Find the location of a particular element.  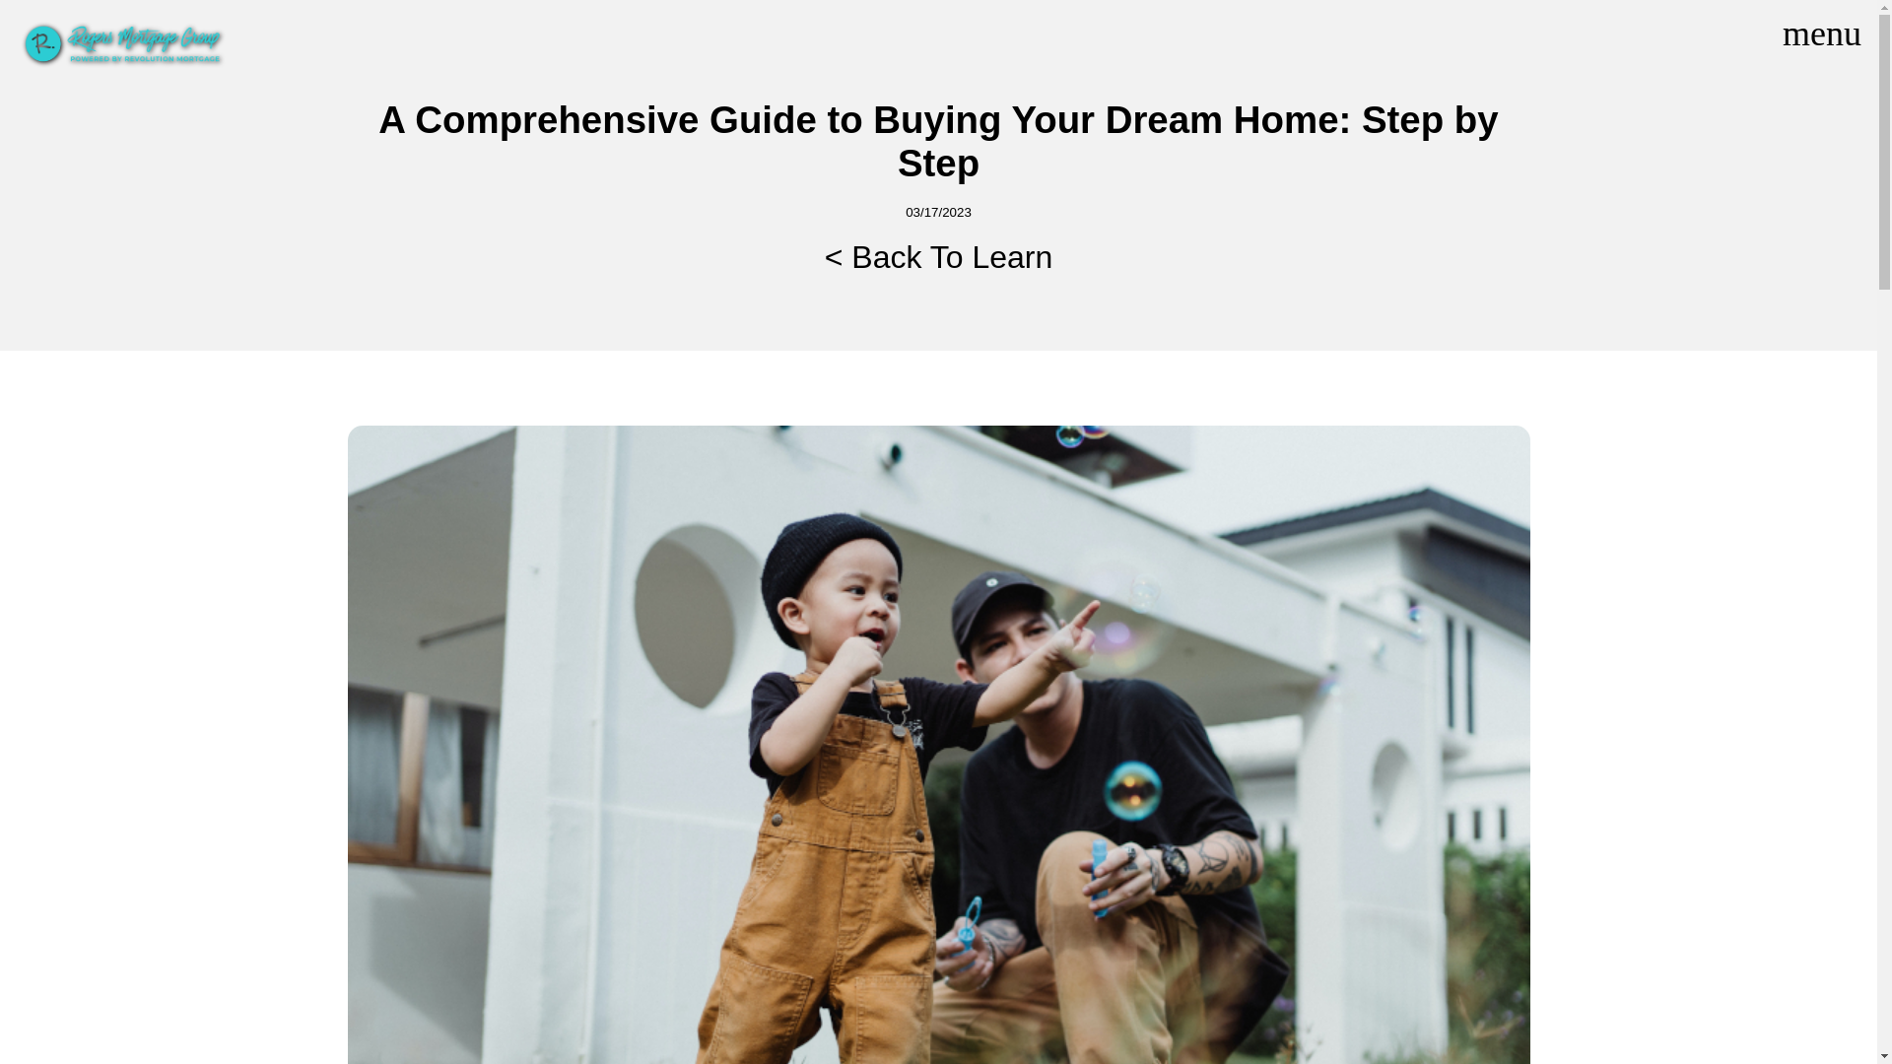

menu is located at coordinates (1821, 33).